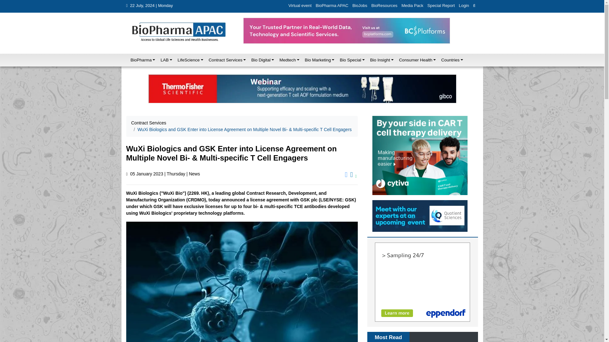 This screenshot has width=609, height=342. I want to click on LAB, so click(164, 60).